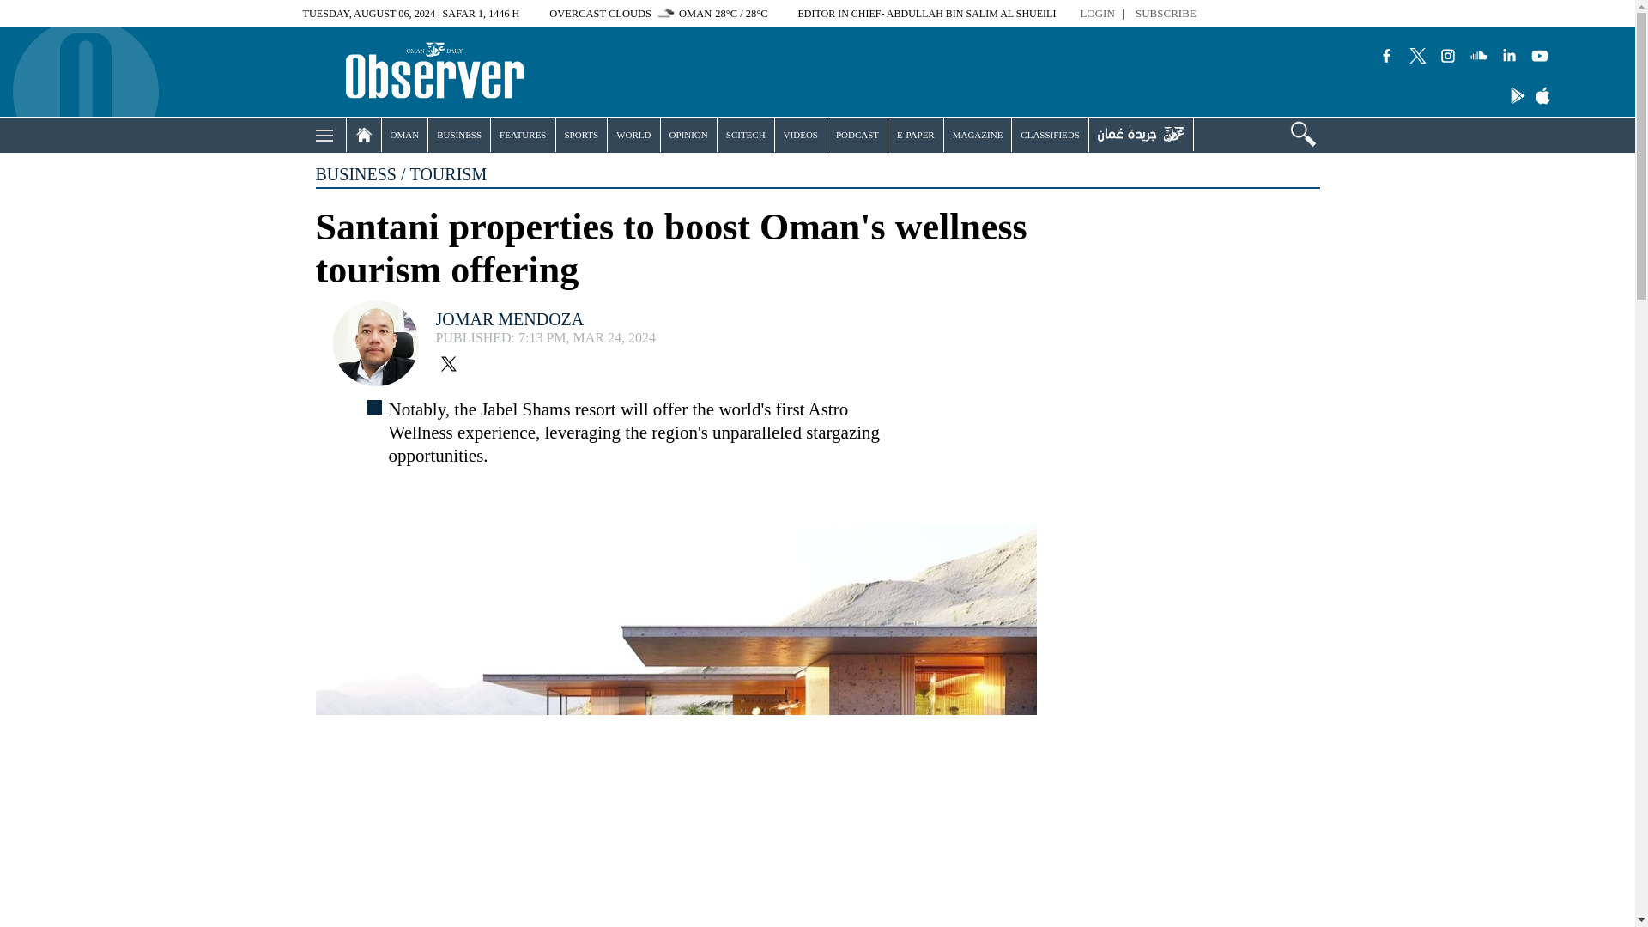 The width and height of the screenshot is (1648, 927). What do you see at coordinates (458, 135) in the screenshot?
I see `BUSINESS` at bounding box center [458, 135].